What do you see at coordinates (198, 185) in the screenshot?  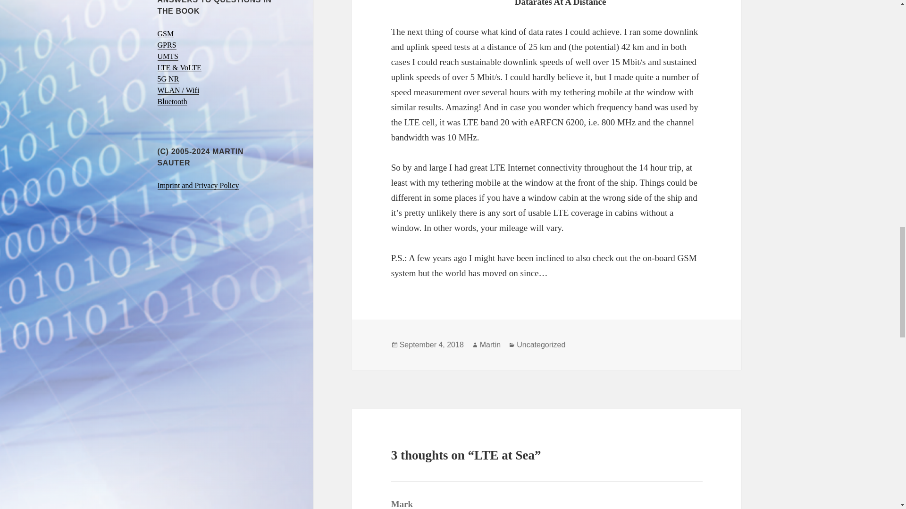 I see `Imprint and Privacy Policy` at bounding box center [198, 185].